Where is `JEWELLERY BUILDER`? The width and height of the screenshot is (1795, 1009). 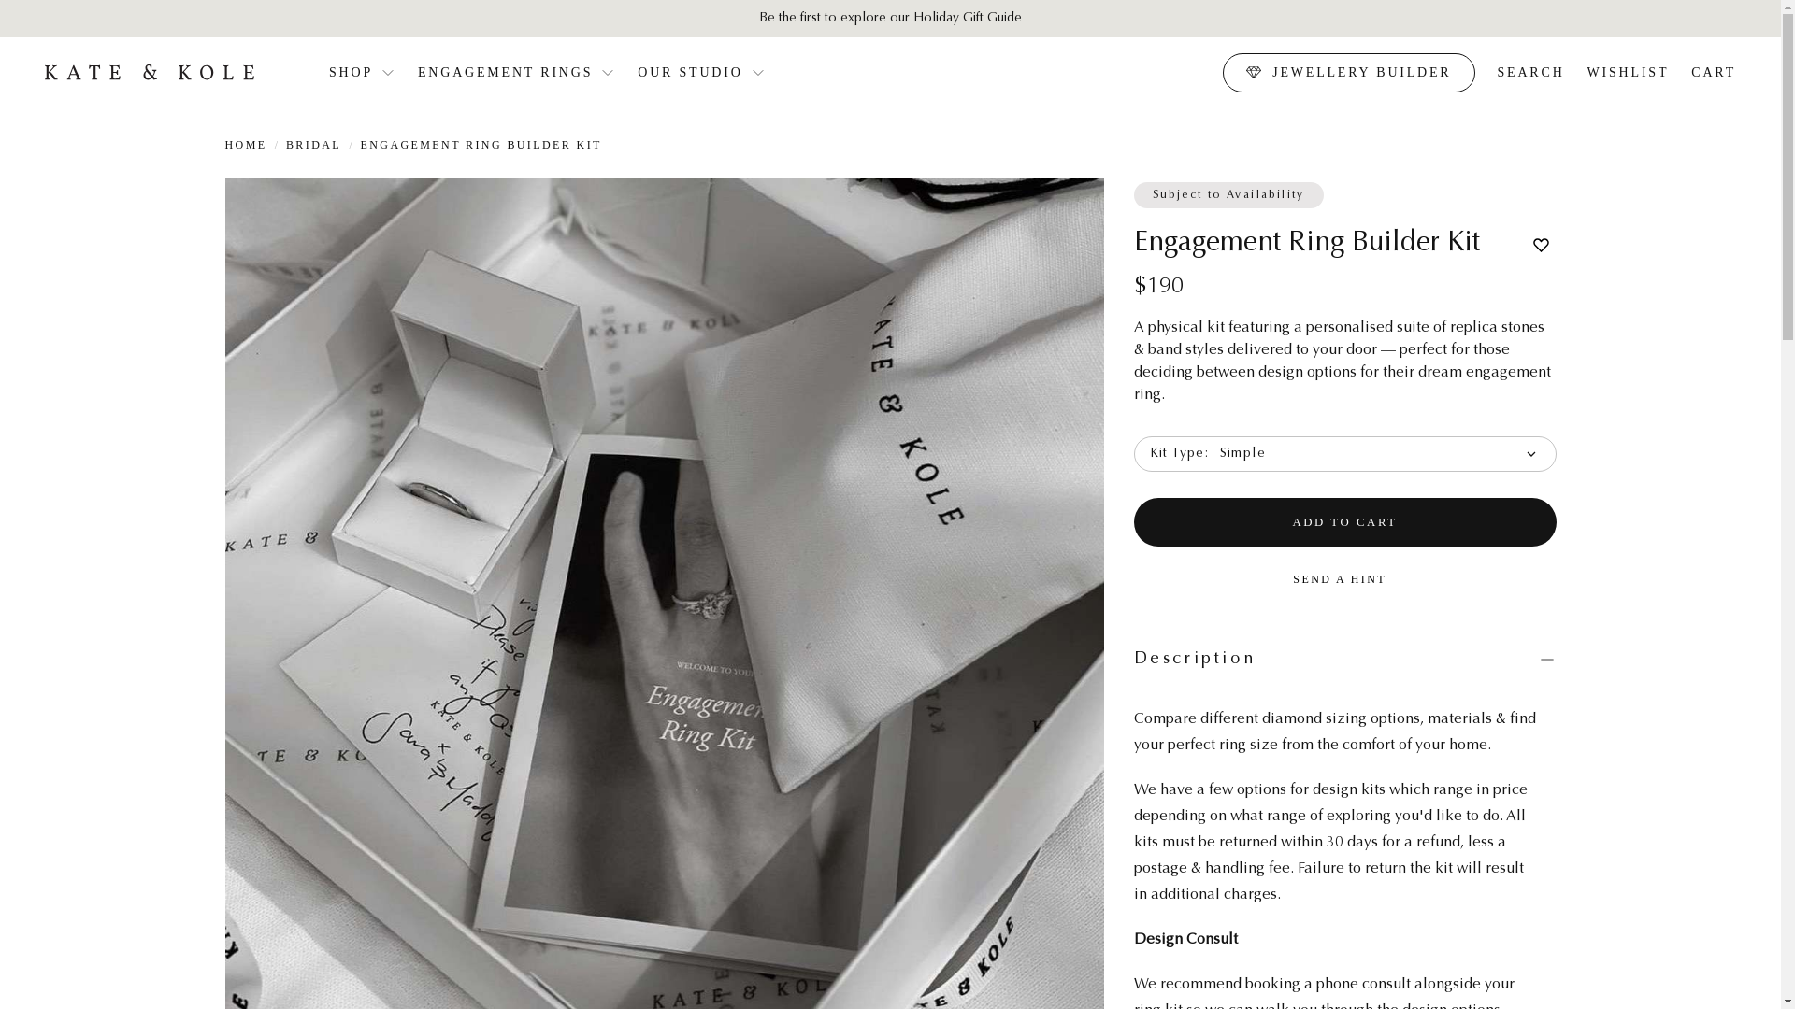
JEWELLERY BUILDER is located at coordinates (1348, 72).